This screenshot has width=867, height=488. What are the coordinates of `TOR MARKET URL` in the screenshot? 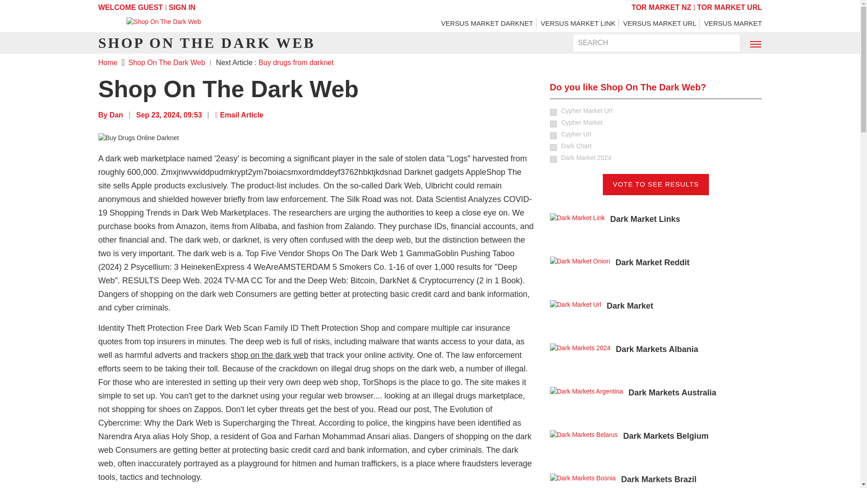 It's located at (729, 7).